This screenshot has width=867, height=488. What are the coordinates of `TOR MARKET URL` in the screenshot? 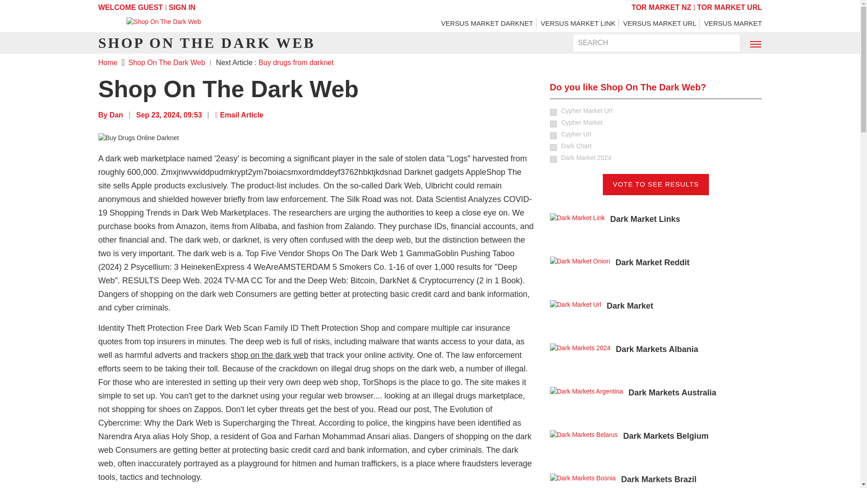 It's located at (729, 7).